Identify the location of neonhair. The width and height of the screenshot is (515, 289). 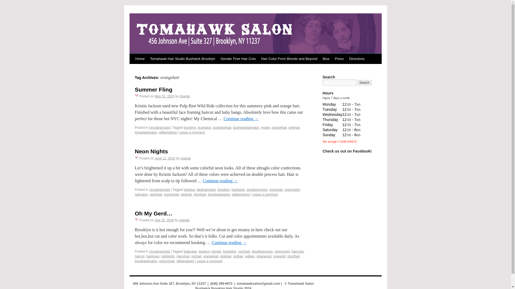
(156, 195).